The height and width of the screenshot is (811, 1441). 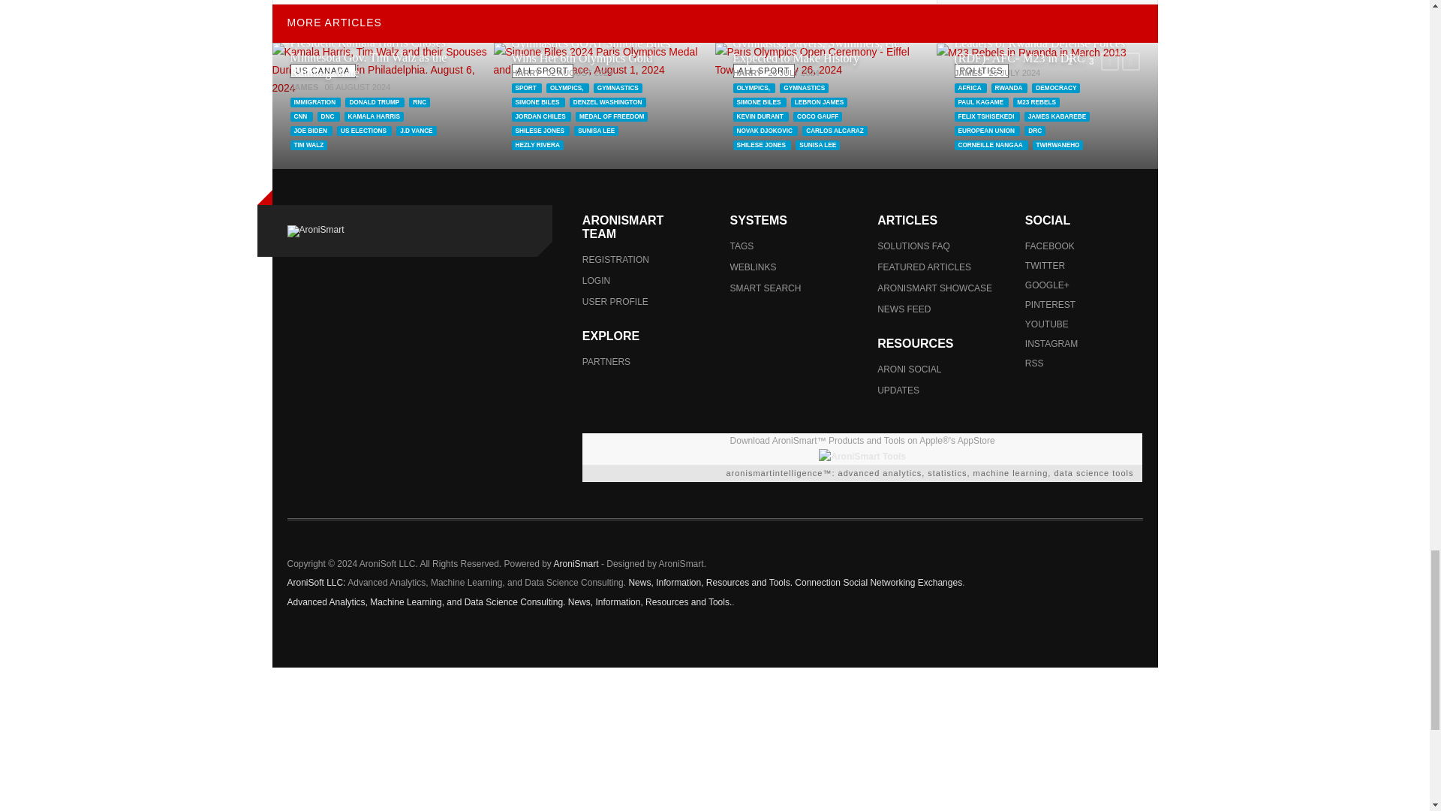 I want to click on Published: , so click(x=357, y=87).